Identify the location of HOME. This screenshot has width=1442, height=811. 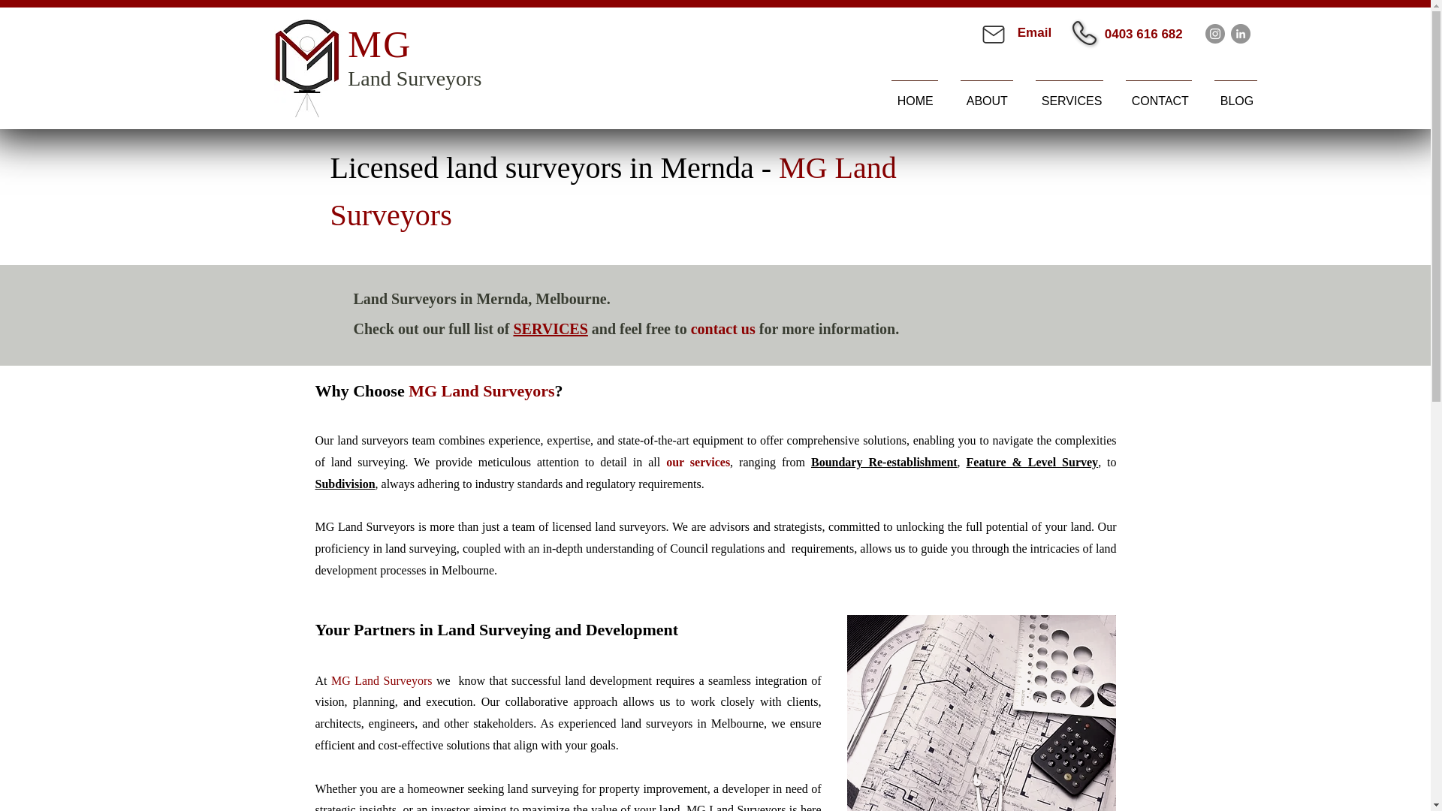
(914, 94).